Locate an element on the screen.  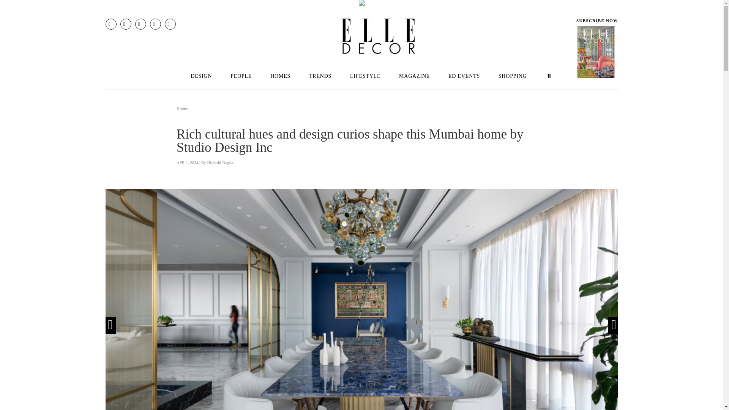
DESIGN is located at coordinates (201, 76).